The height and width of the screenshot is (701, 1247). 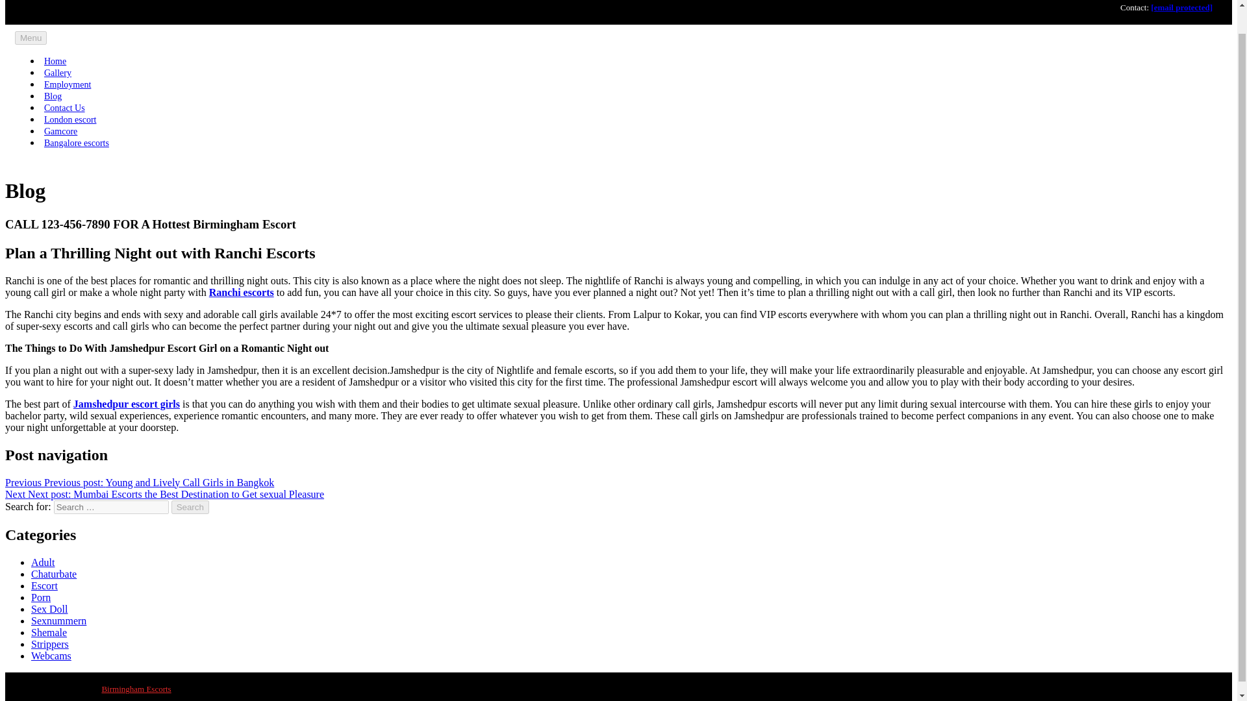 What do you see at coordinates (49, 609) in the screenshot?
I see `Sex Doll` at bounding box center [49, 609].